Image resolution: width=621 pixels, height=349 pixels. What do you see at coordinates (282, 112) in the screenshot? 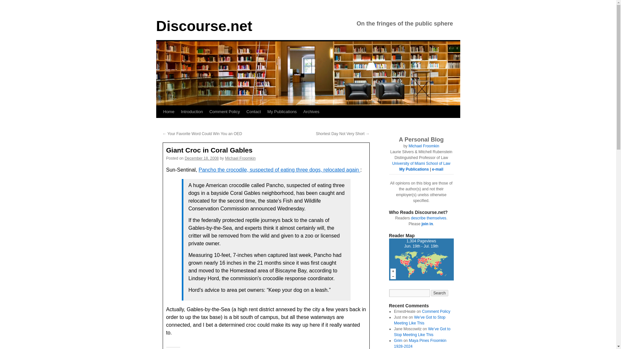
I see `My Publications` at bounding box center [282, 112].